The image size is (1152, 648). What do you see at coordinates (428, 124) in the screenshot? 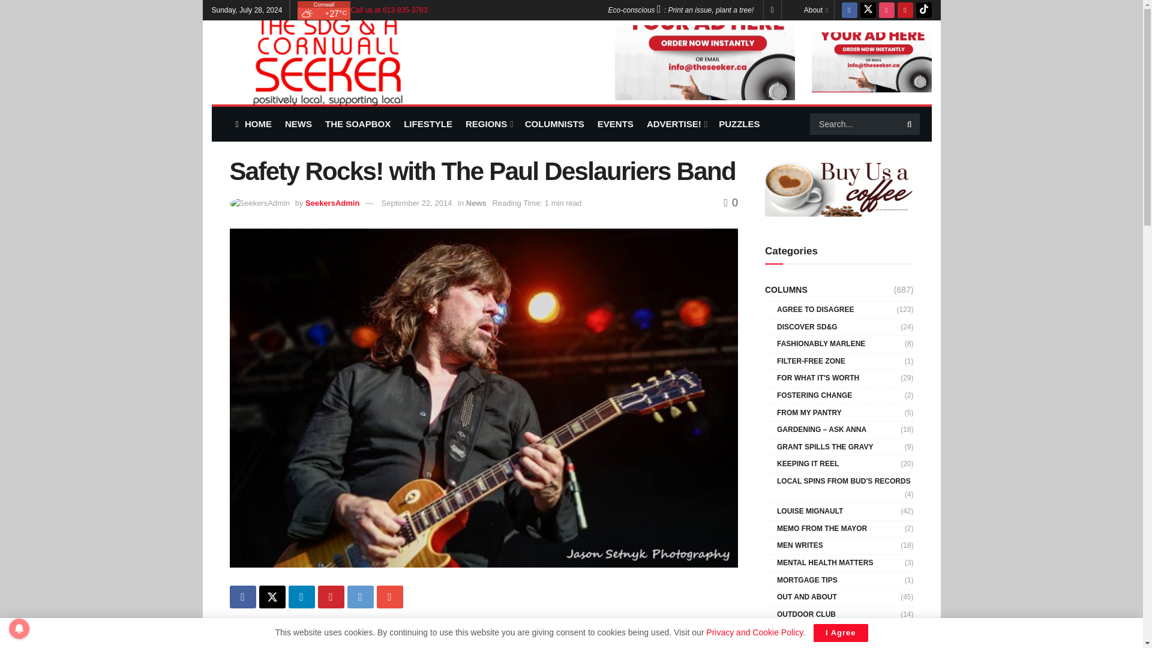
I see `LIFESTYLE` at bounding box center [428, 124].